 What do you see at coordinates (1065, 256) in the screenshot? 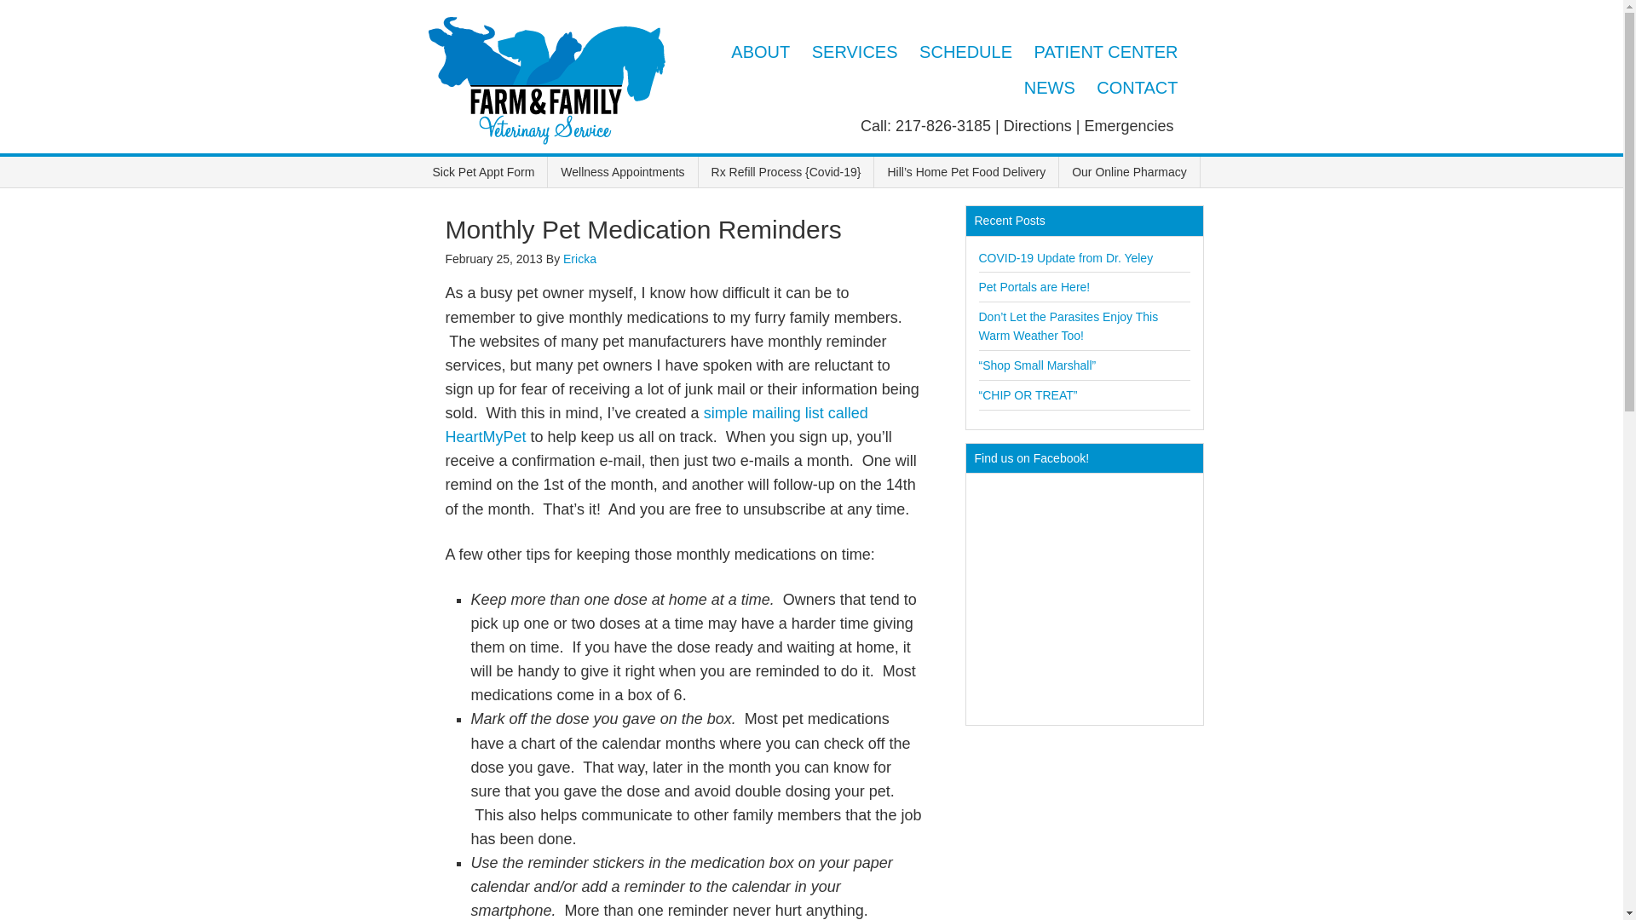
I see `COVID-19 Update from Dr. Yeley` at bounding box center [1065, 256].